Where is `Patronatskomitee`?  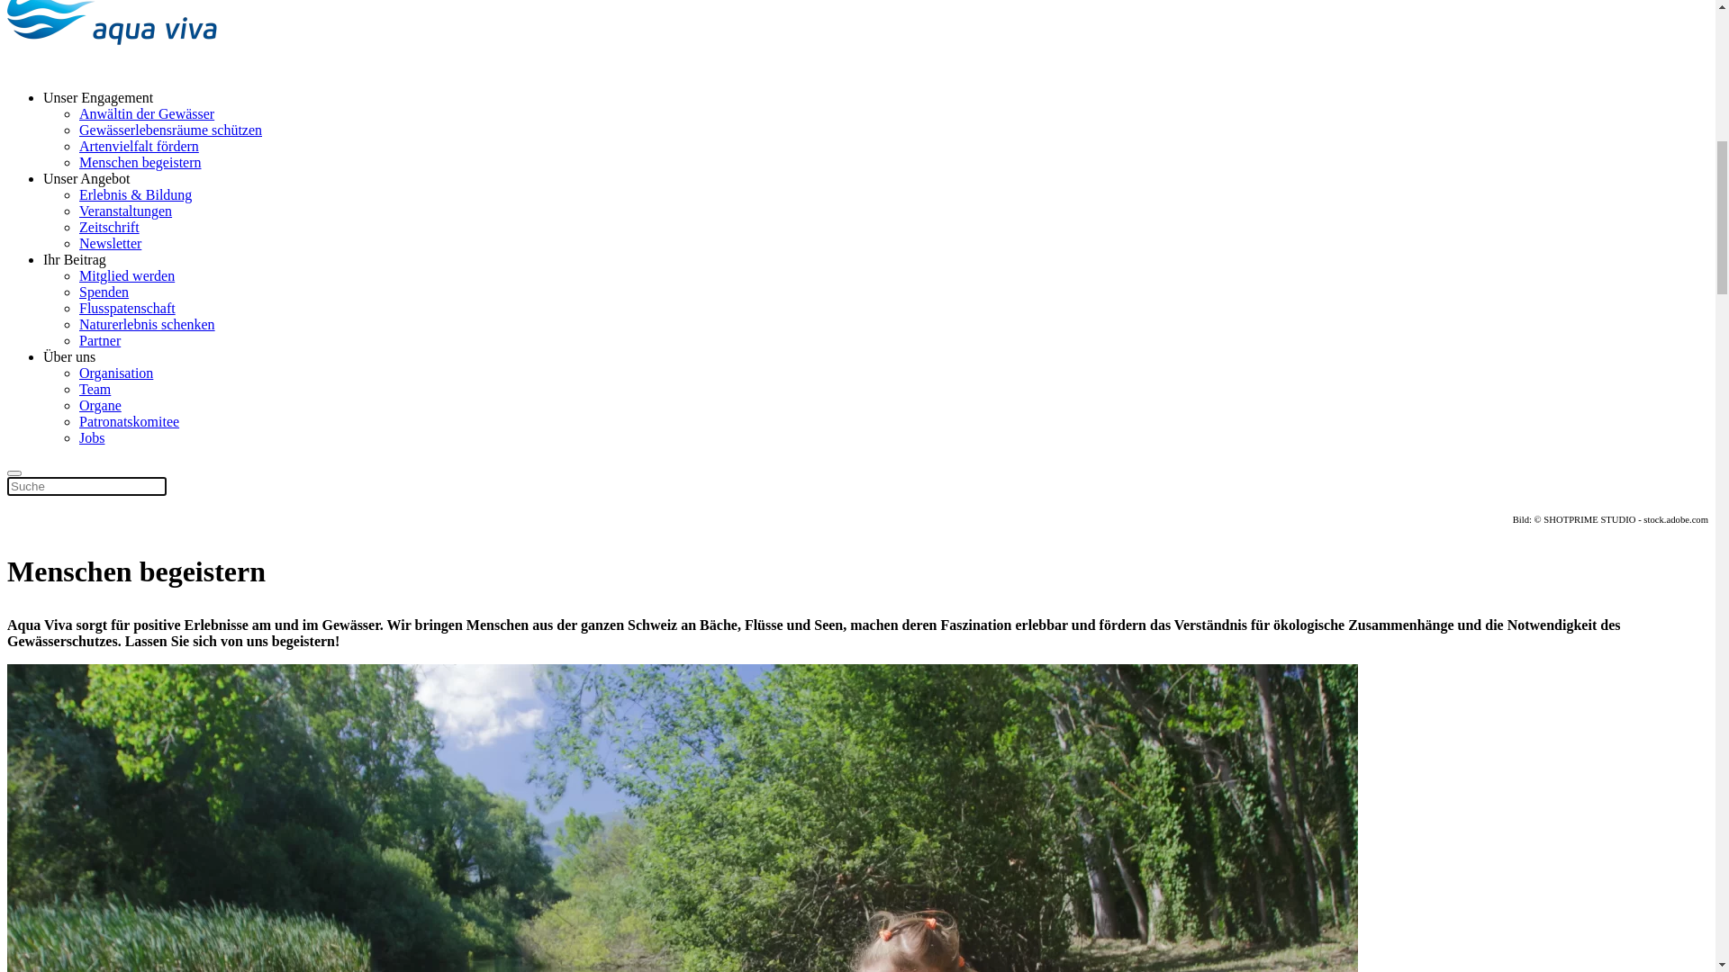
Patronatskomitee is located at coordinates (130, 434).